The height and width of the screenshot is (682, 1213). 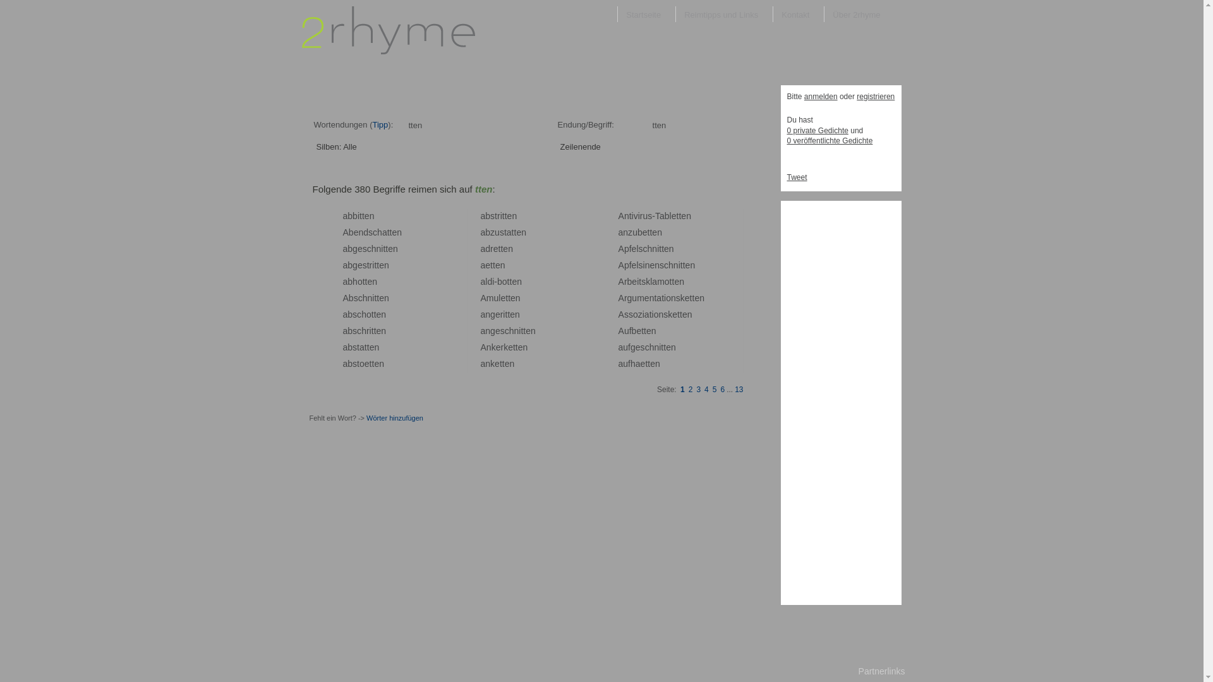 I want to click on i, so click(x=370, y=331).